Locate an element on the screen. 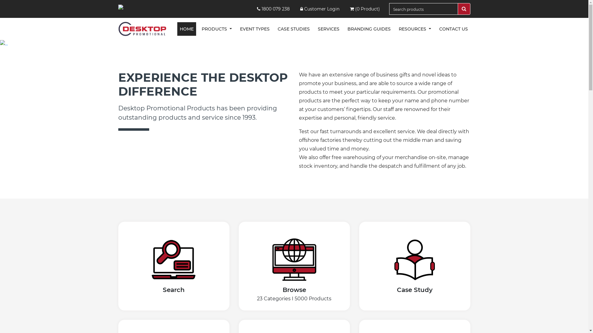 The width and height of the screenshot is (593, 333). HOME is located at coordinates (187, 29).